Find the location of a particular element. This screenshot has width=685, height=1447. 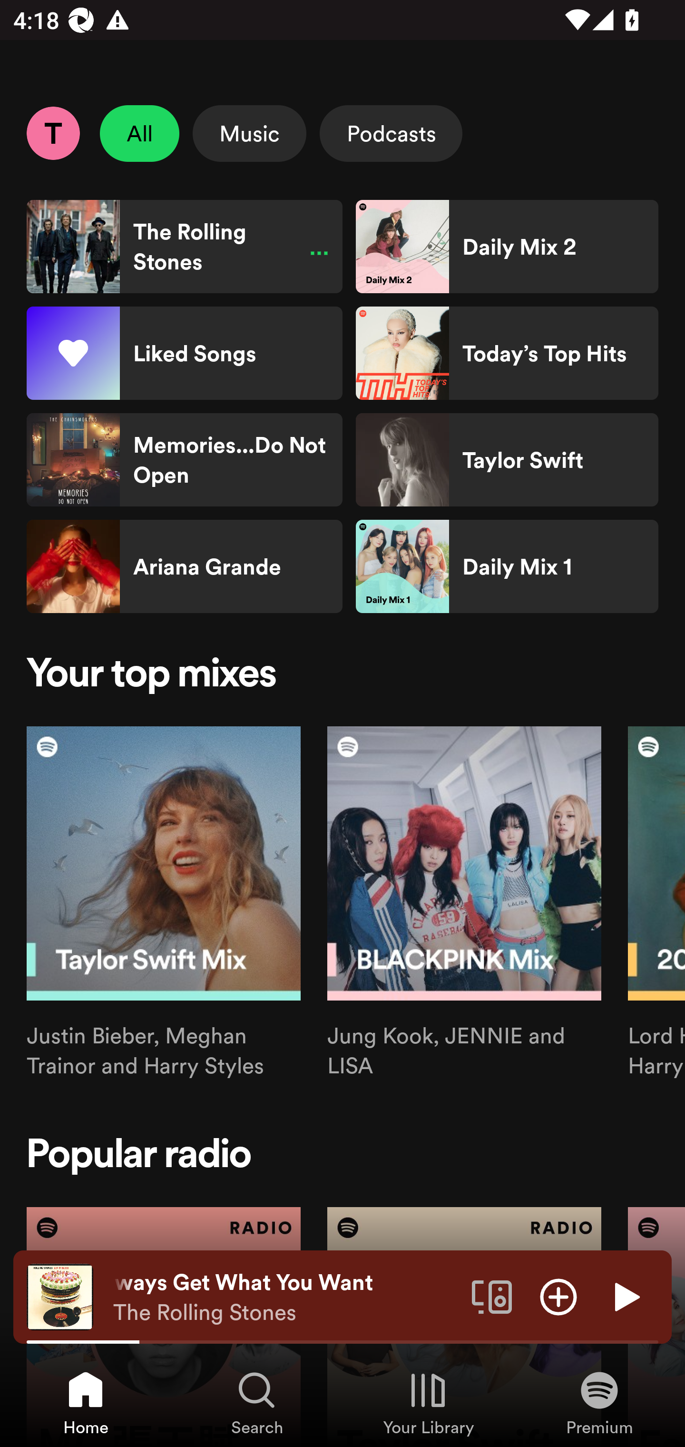

Home, Tab 1 of 4 Home Home is located at coordinates (86, 1402).